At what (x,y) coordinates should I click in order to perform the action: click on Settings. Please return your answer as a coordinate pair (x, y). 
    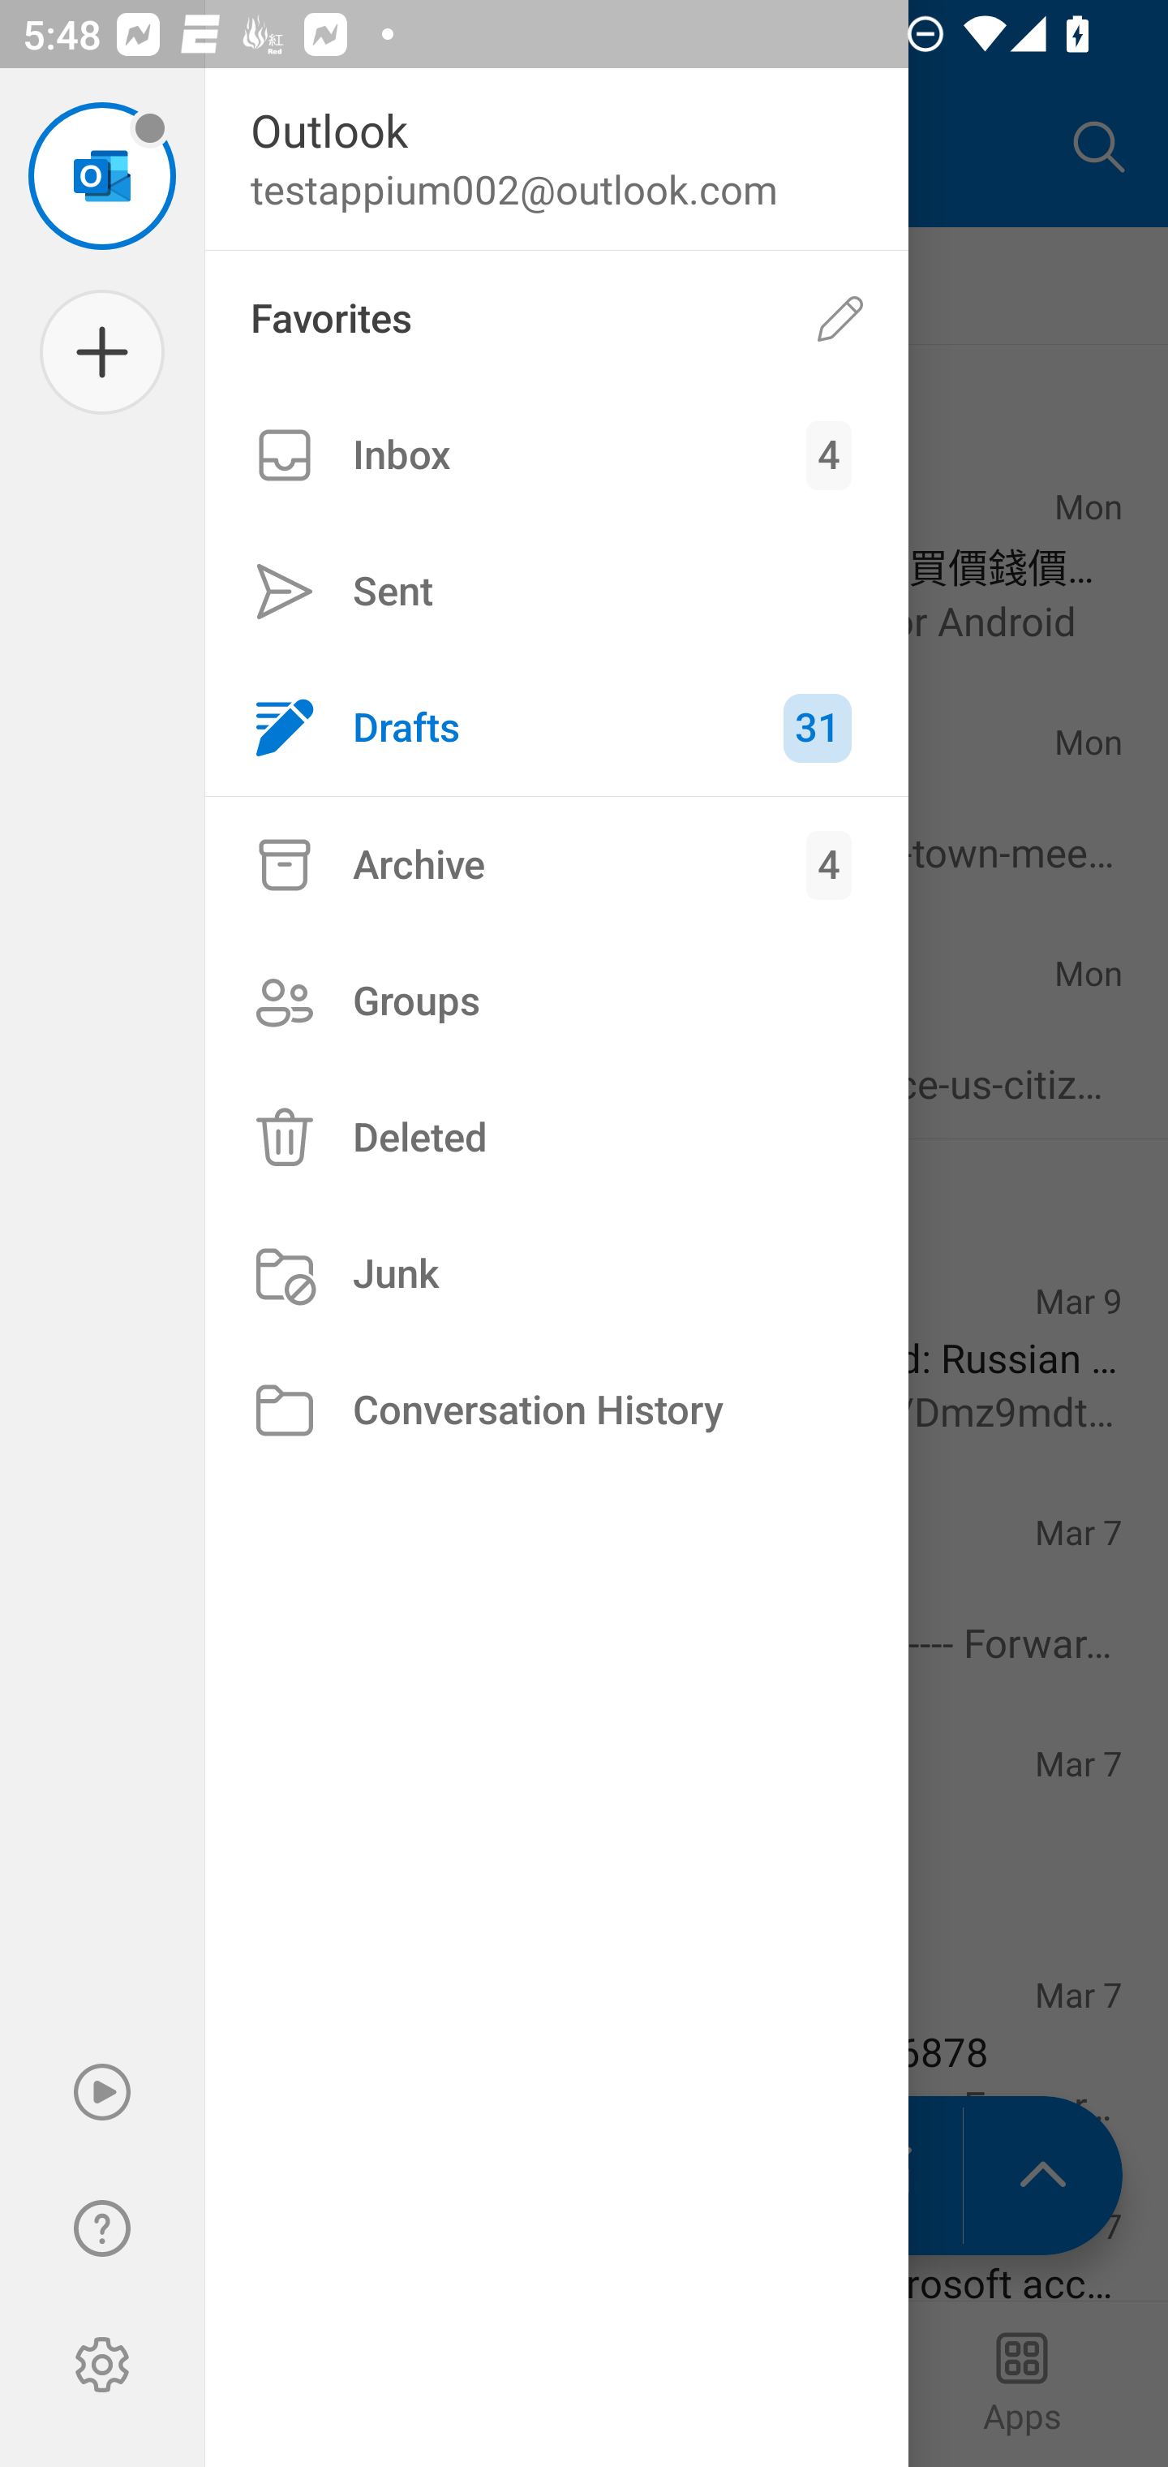
    Looking at the image, I should click on (102, 2365).